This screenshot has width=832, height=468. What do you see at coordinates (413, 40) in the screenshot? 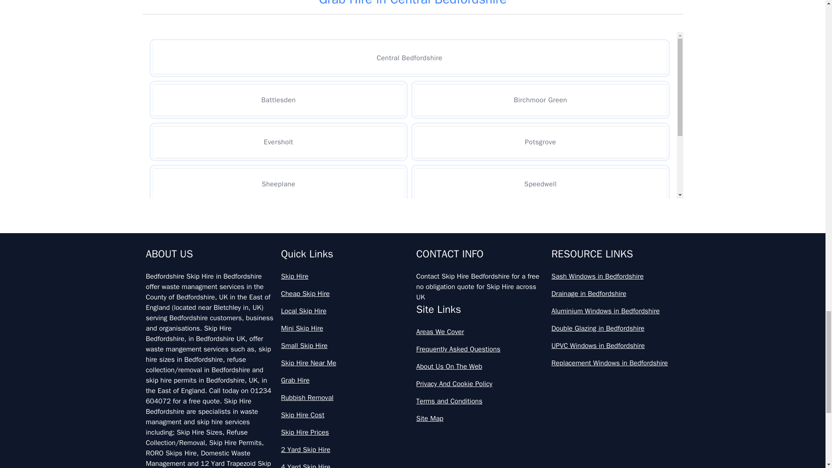
I see `How Much Is A Grab Hire In Bedfordshire` at bounding box center [413, 40].